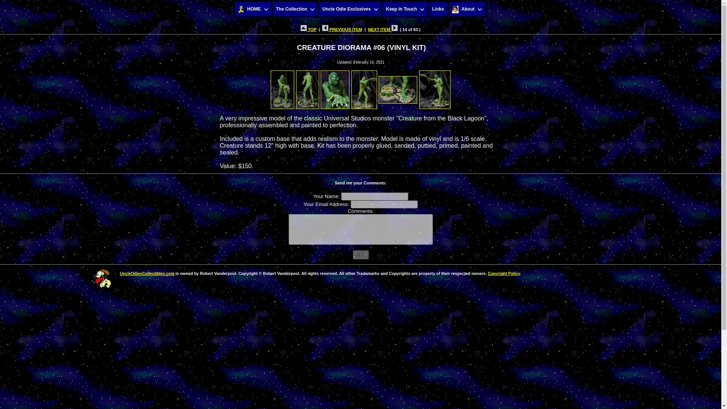 This screenshot has height=409, width=727. I want to click on 3 - Creature Diorama 6 03 2-22-8.jpg, so click(335, 87).